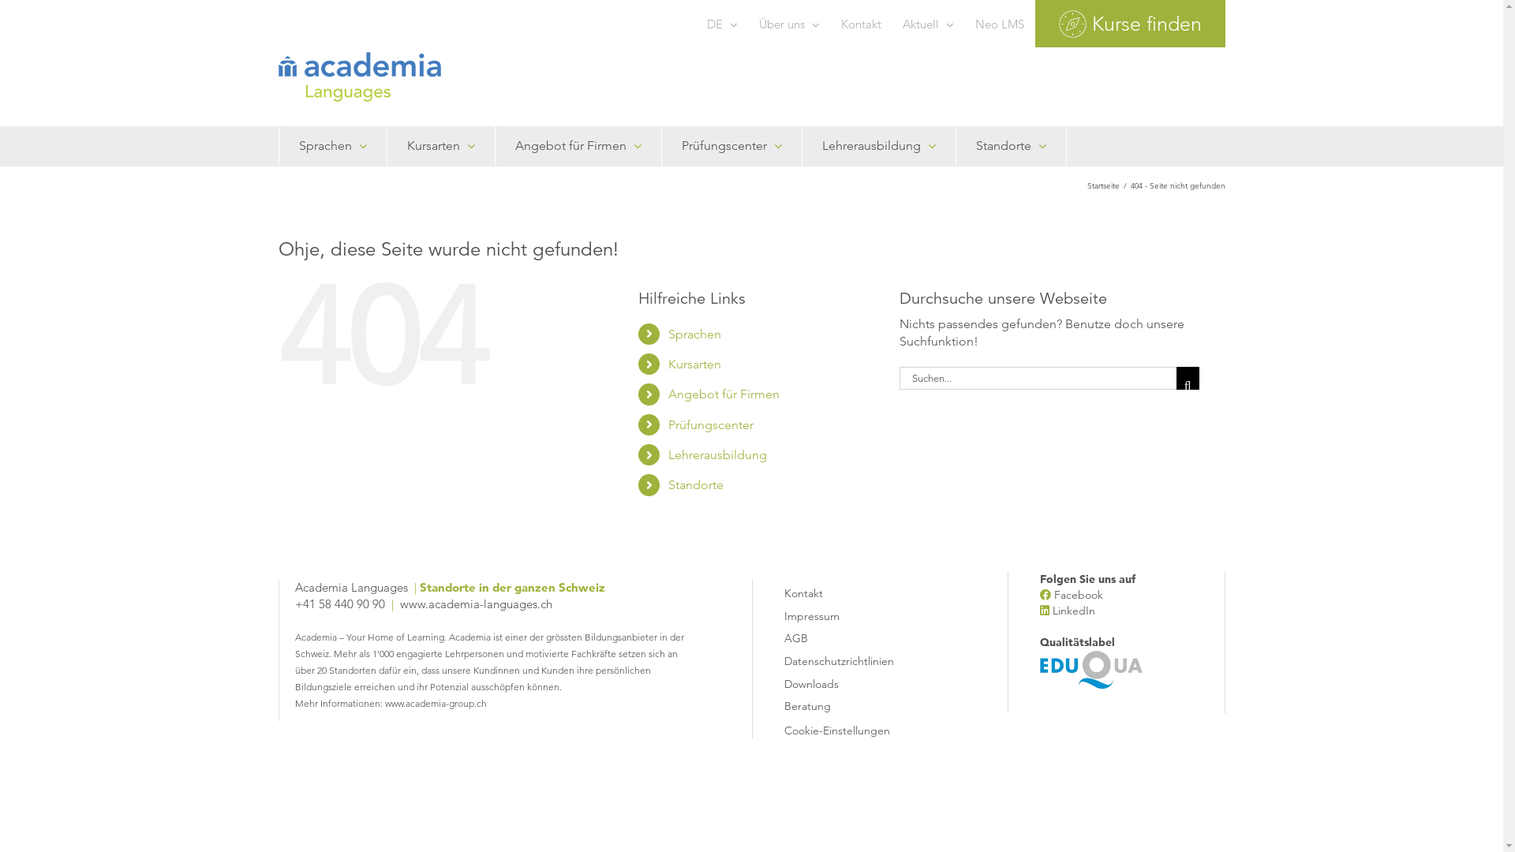 The width and height of the screenshot is (1515, 852). Describe the element at coordinates (694, 364) in the screenshot. I see `Kursarten` at that location.